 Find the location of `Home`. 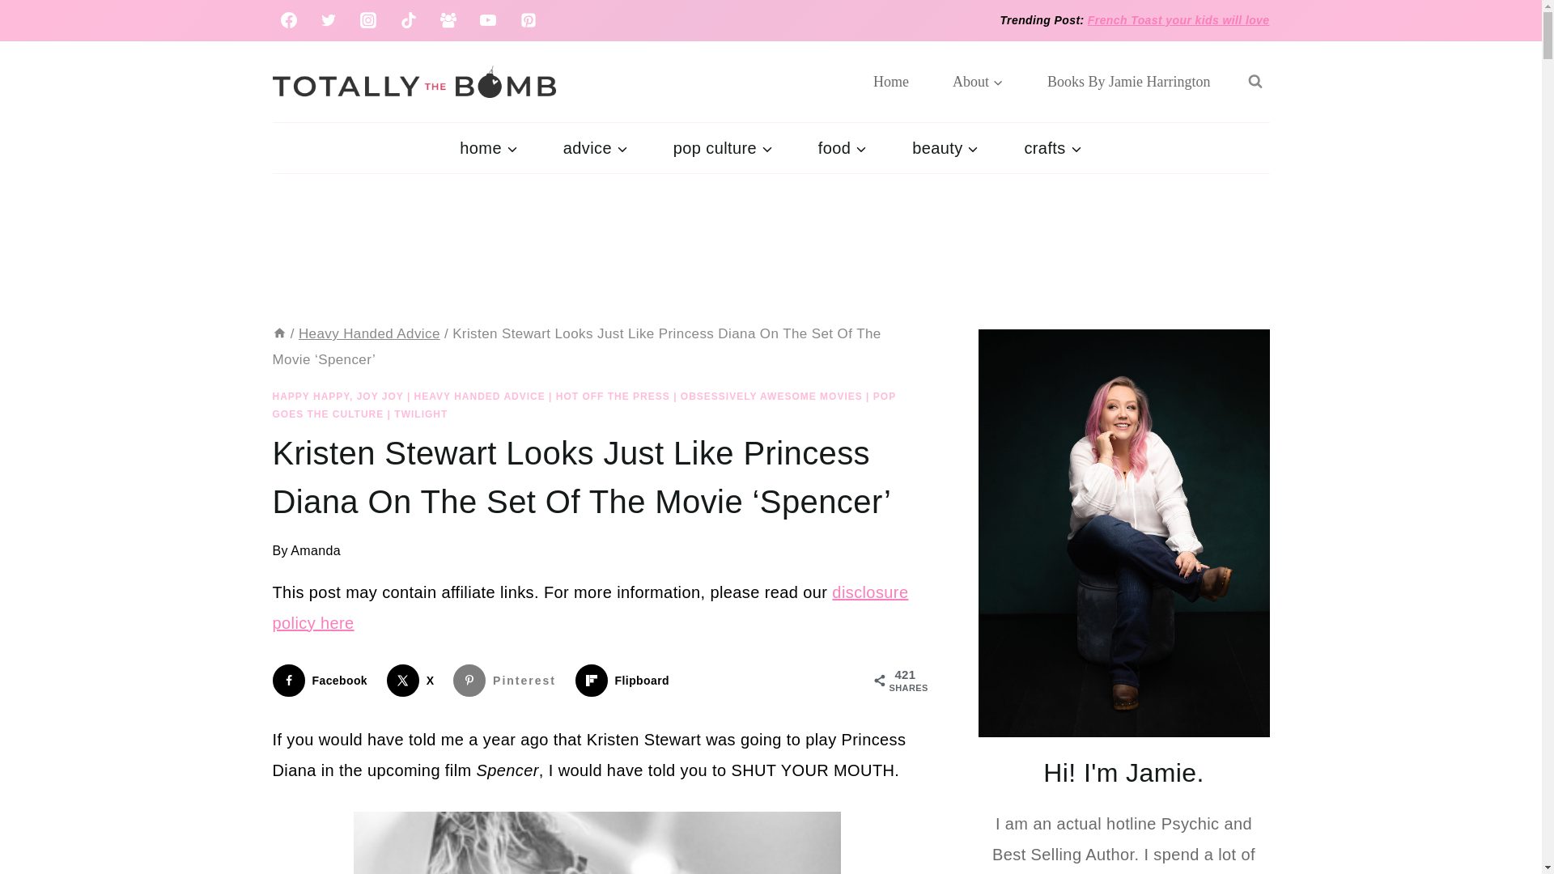

Home is located at coordinates (891, 81).